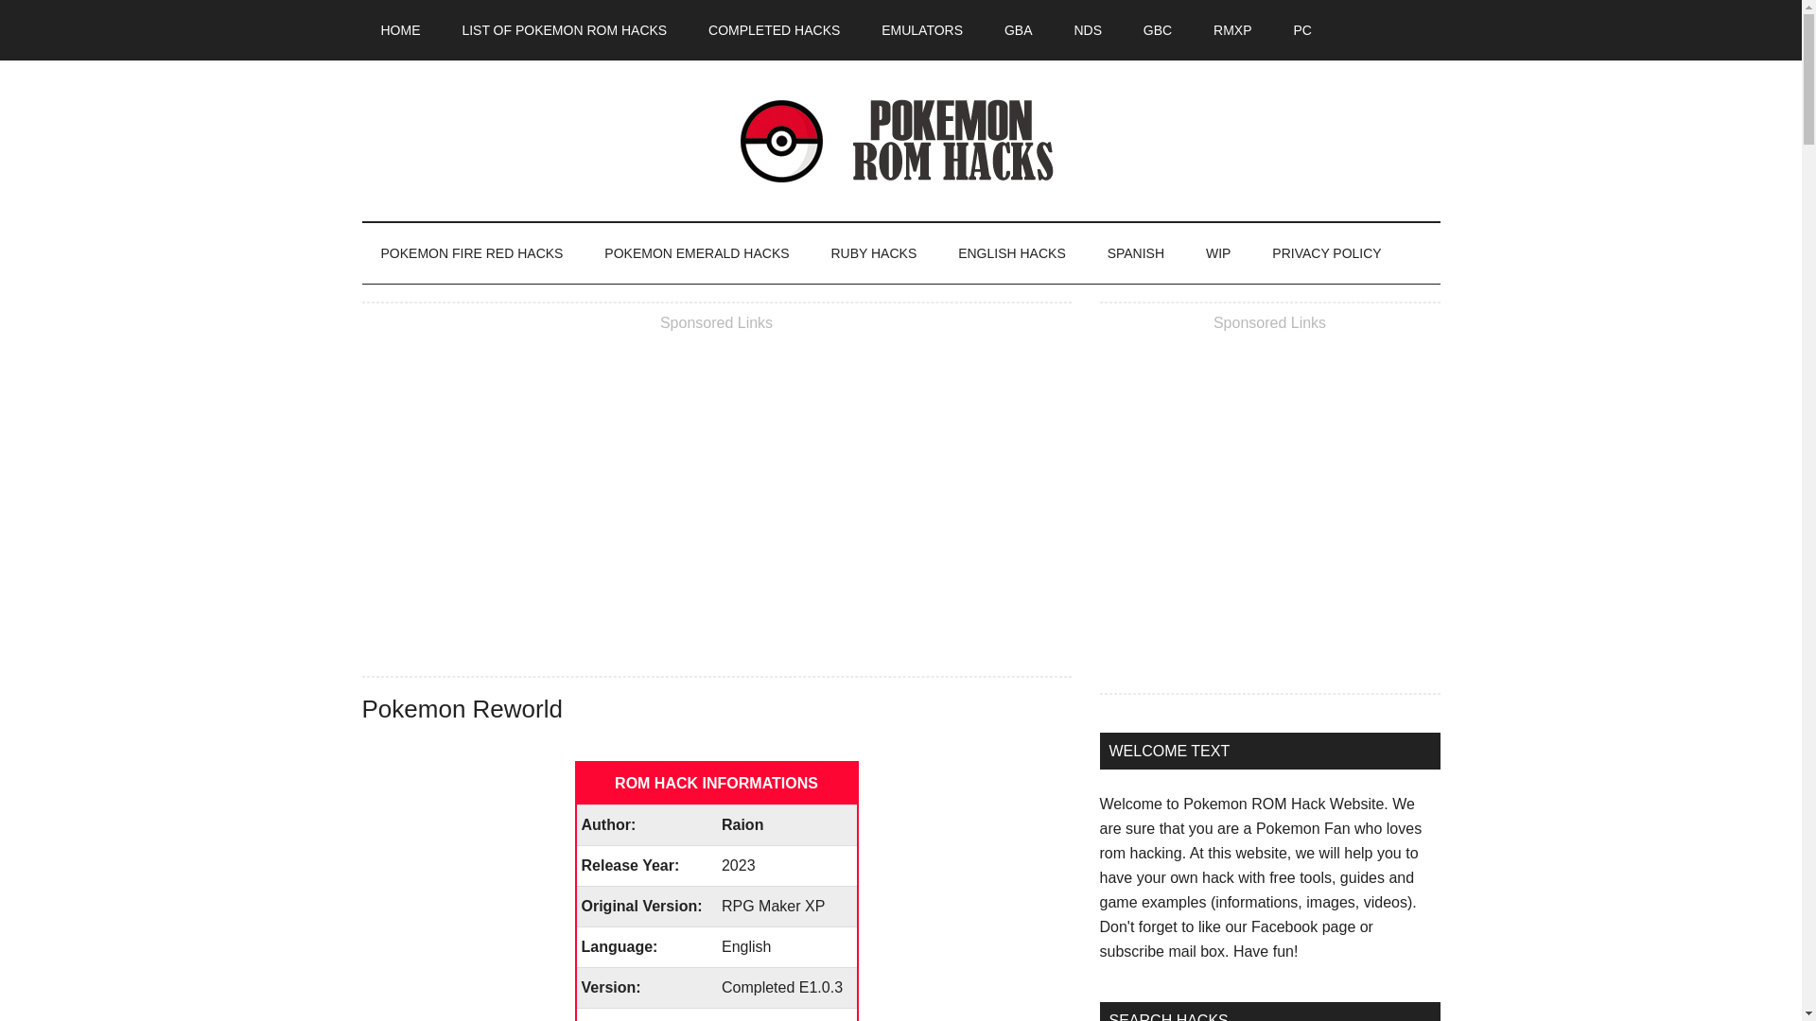 Image resolution: width=1816 pixels, height=1021 pixels. Describe the element at coordinates (1135, 253) in the screenshot. I see `SPANISH` at that location.